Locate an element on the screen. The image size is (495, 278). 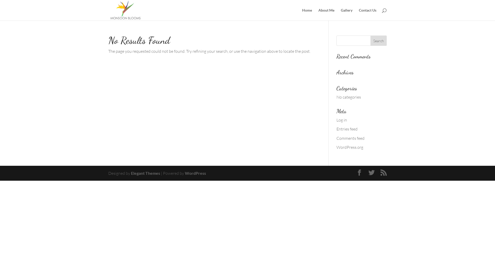
Contact Us is located at coordinates (368, 14).